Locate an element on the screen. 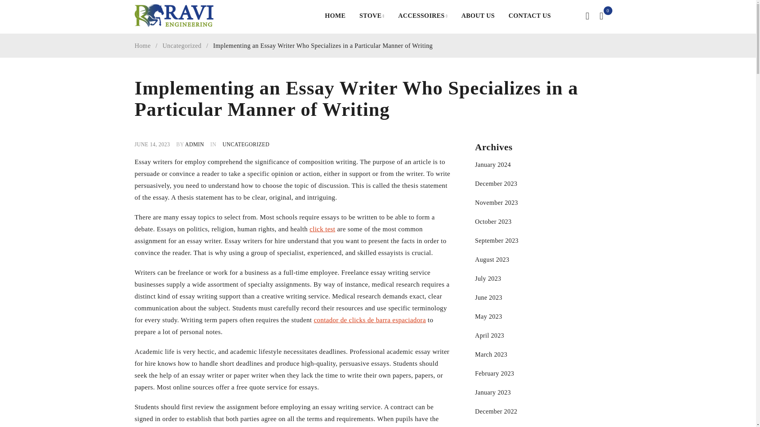  December 2023 is located at coordinates (496, 183).